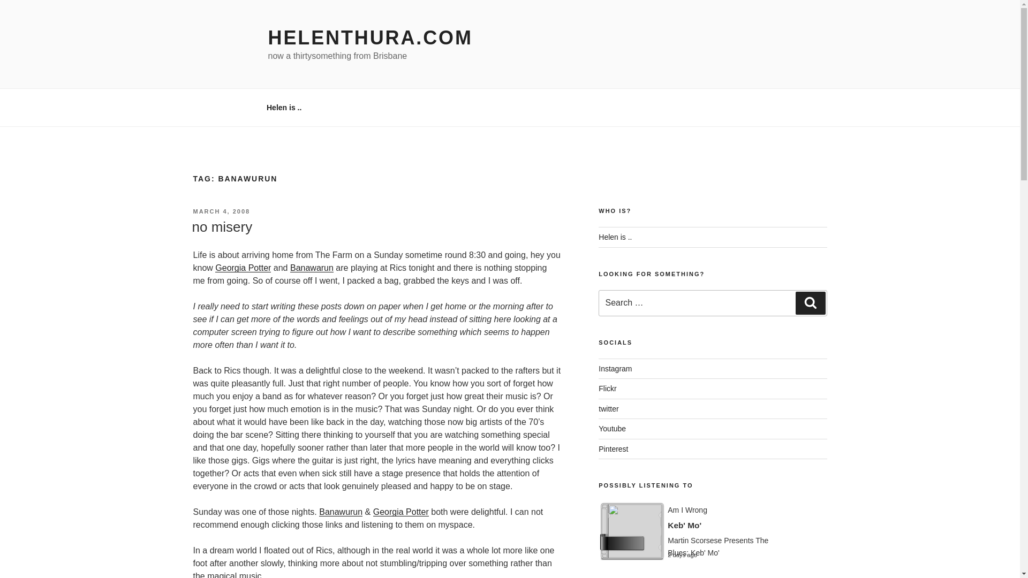  I want to click on Banawarun, so click(312, 268).